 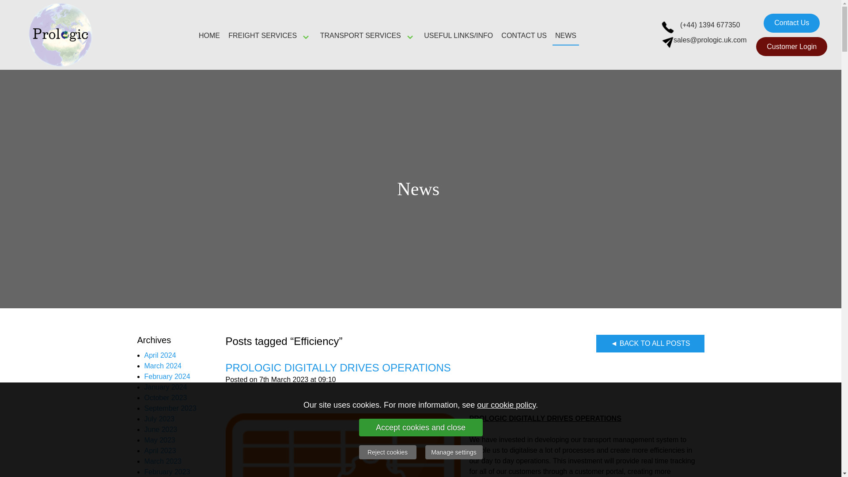 I want to click on October 2023, so click(x=165, y=397).